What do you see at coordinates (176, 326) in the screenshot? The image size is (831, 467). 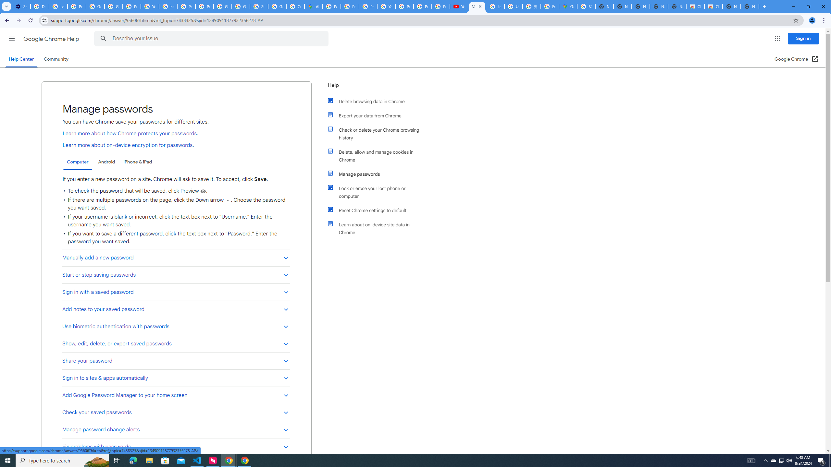 I see `Use biometric authentication with passwords` at bounding box center [176, 326].